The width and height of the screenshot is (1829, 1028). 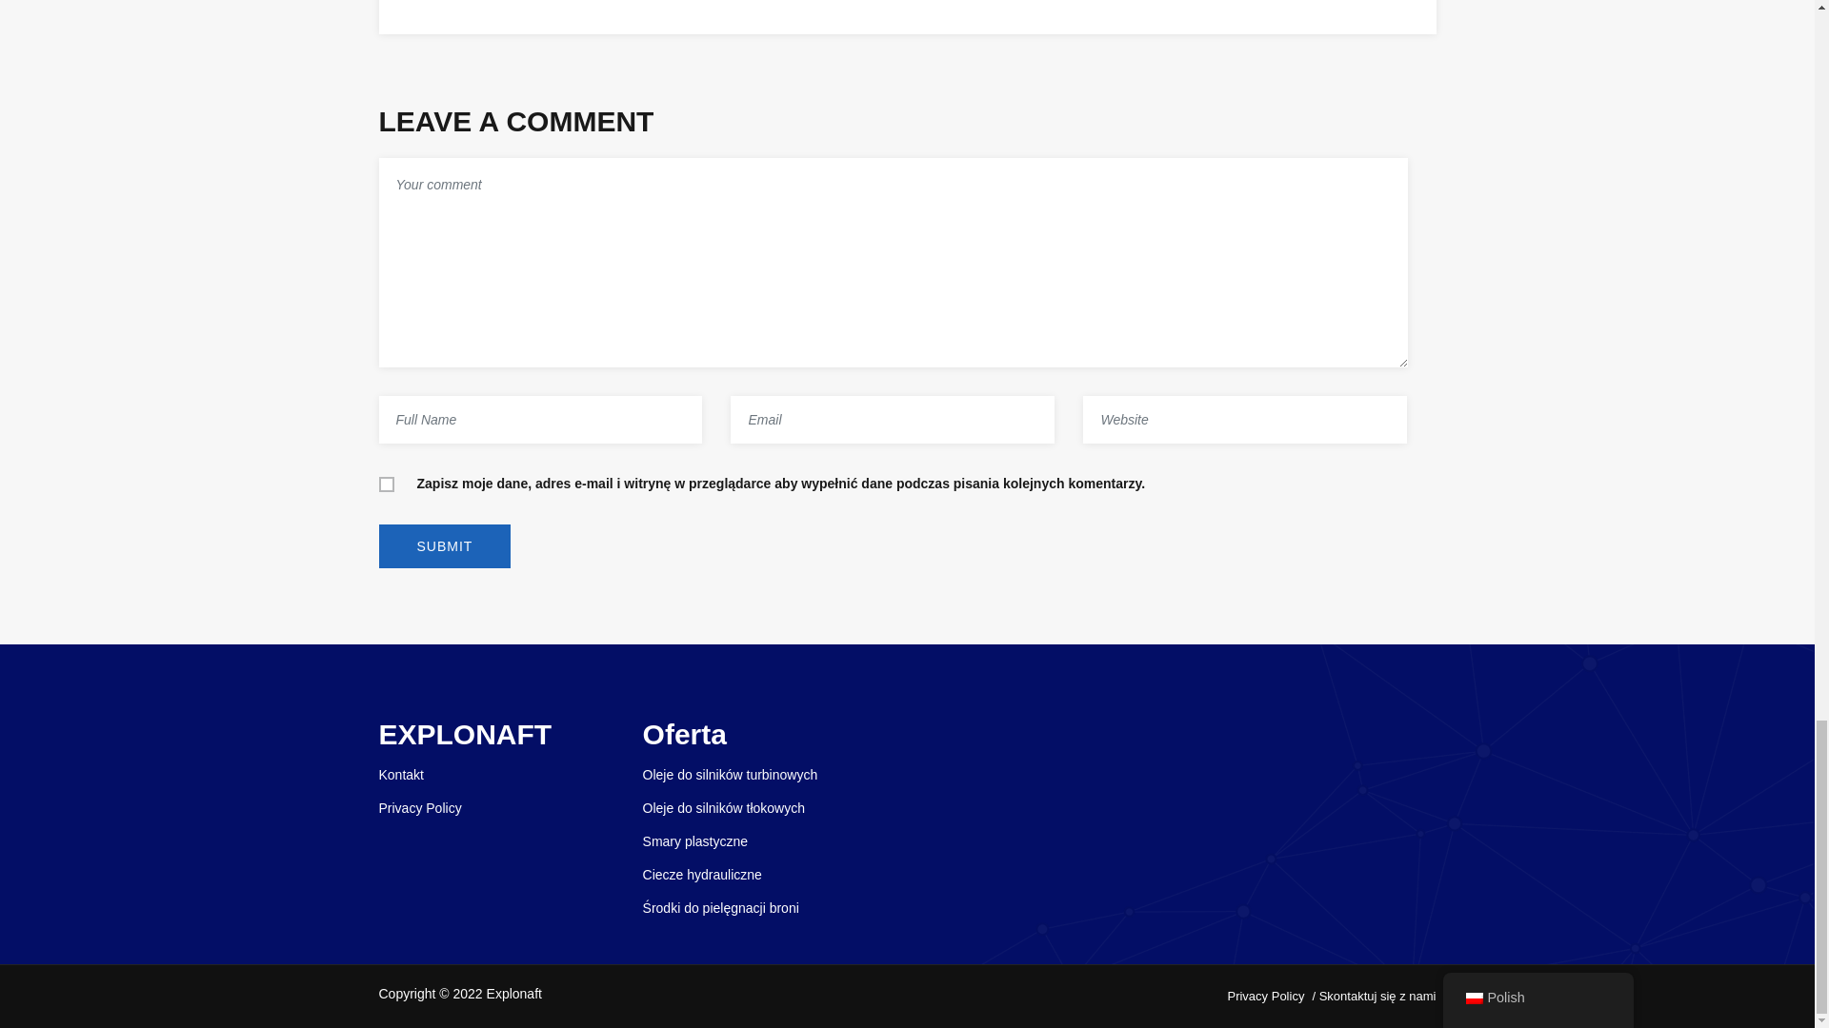 I want to click on Kontakt, so click(x=401, y=774).